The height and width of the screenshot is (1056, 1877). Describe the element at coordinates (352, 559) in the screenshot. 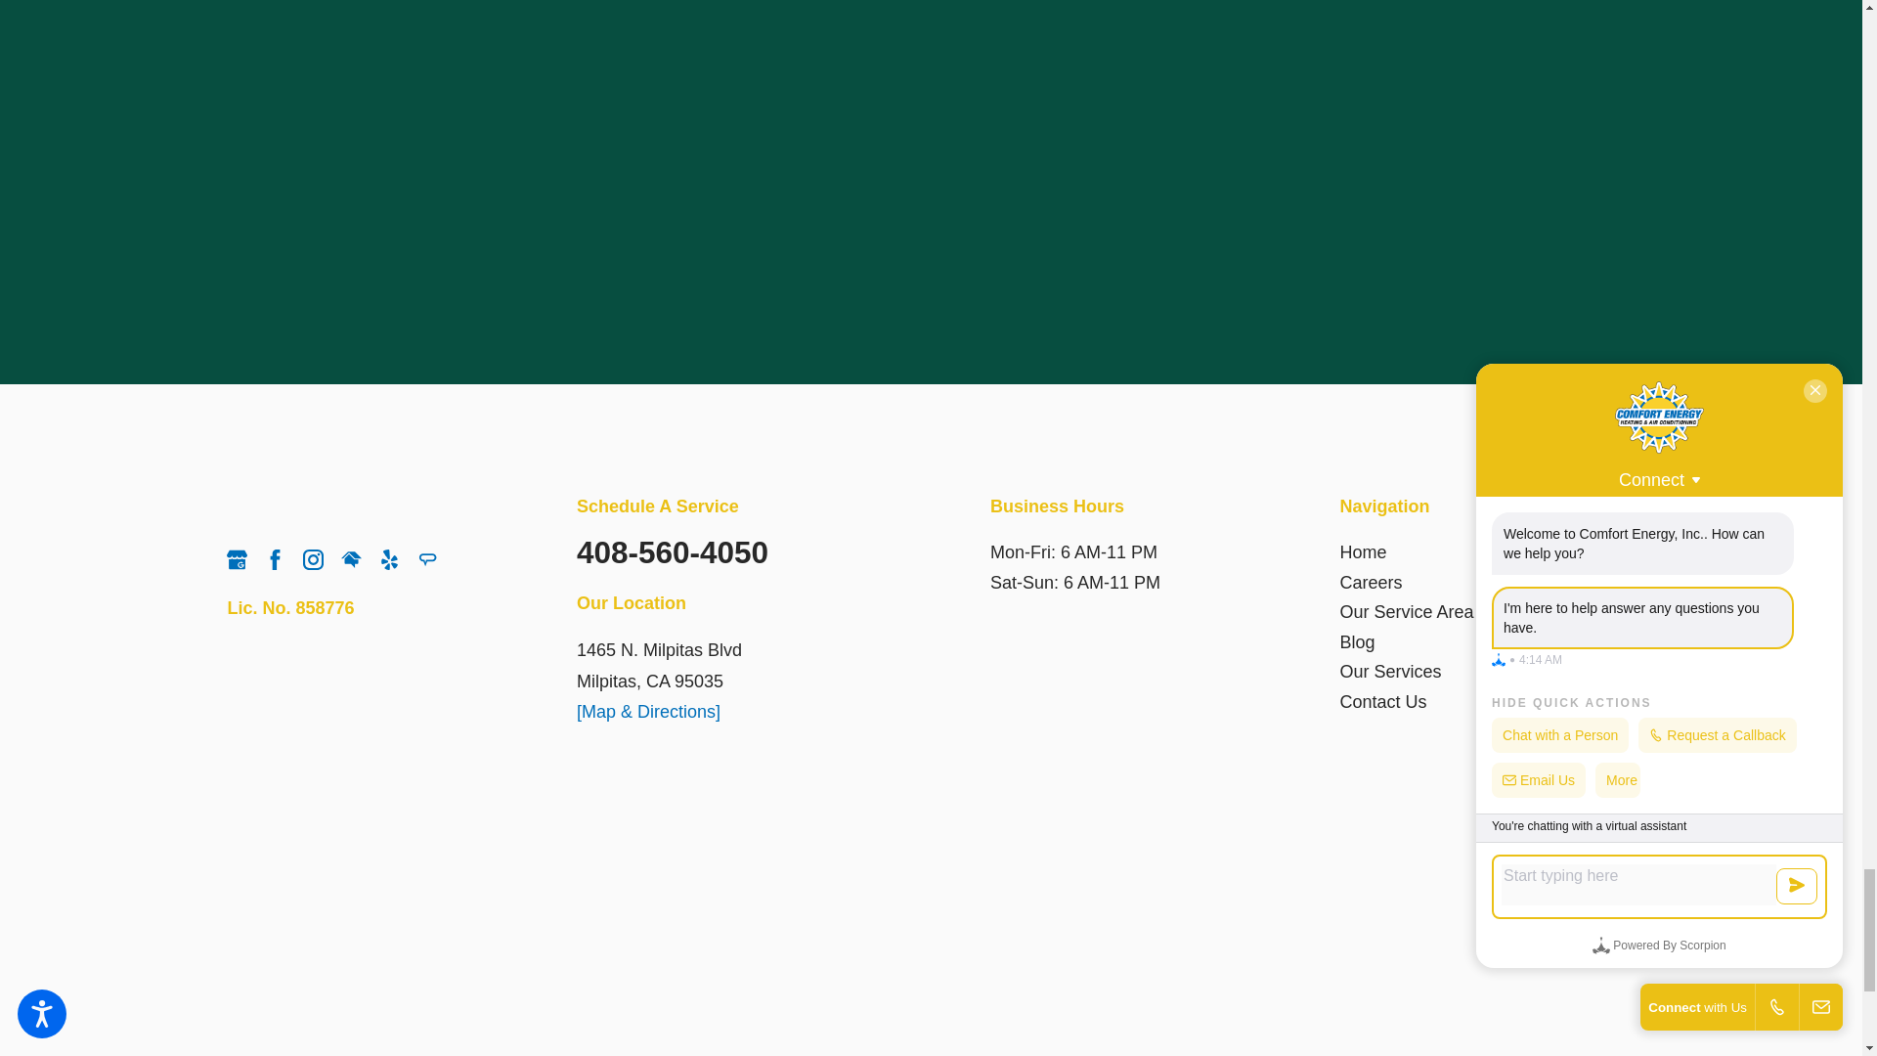

I see `HomeAdvisor` at that location.